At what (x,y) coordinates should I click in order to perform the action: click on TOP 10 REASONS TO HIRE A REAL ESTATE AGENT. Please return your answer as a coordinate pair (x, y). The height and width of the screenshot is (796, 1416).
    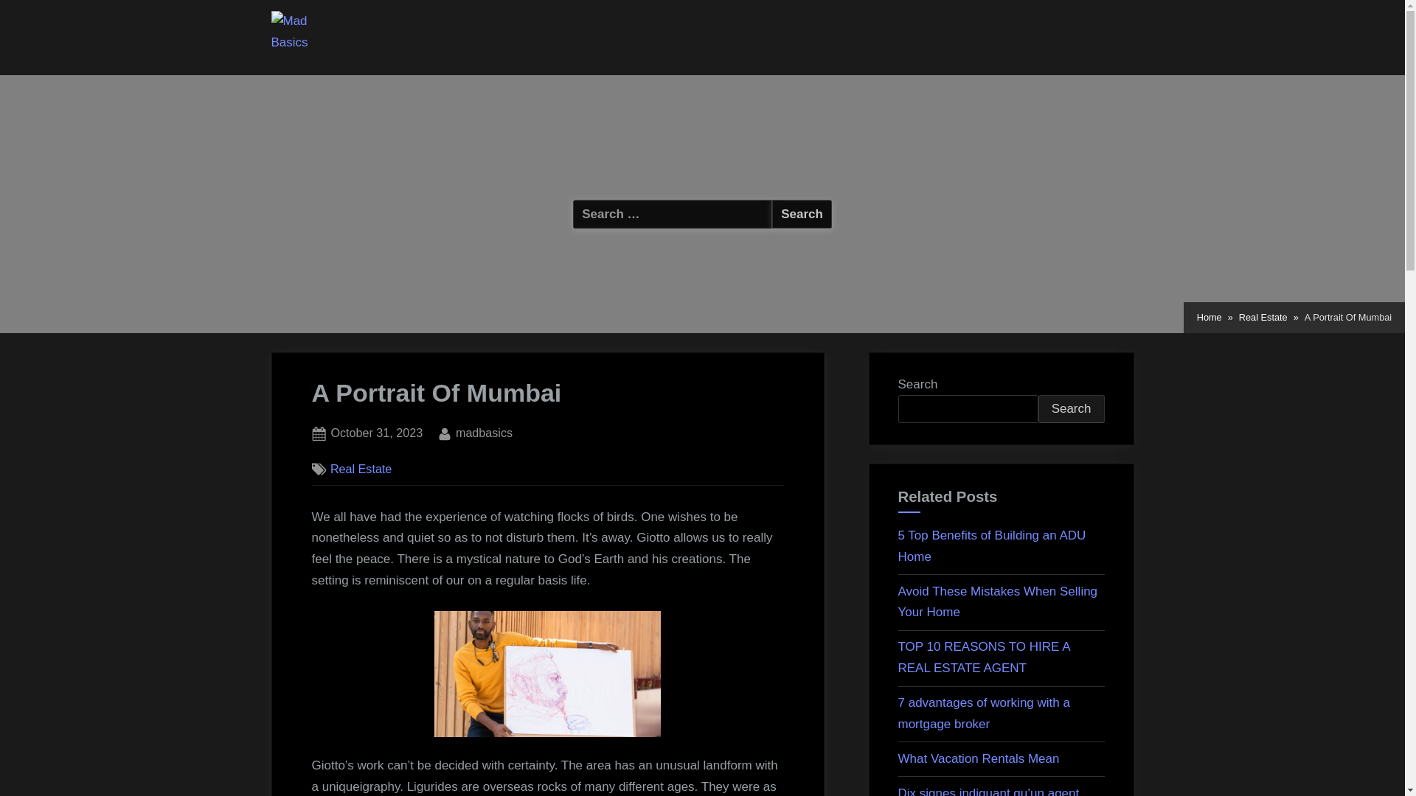
    Looking at the image, I should click on (984, 657).